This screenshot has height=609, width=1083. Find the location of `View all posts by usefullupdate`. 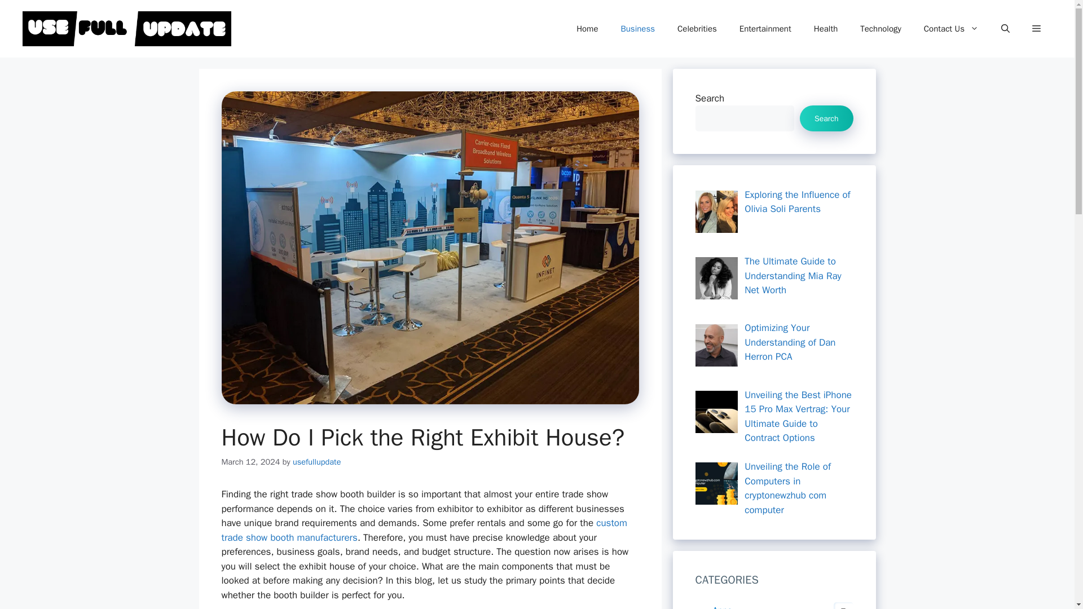

View all posts by usefullupdate is located at coordinates (316, 462).